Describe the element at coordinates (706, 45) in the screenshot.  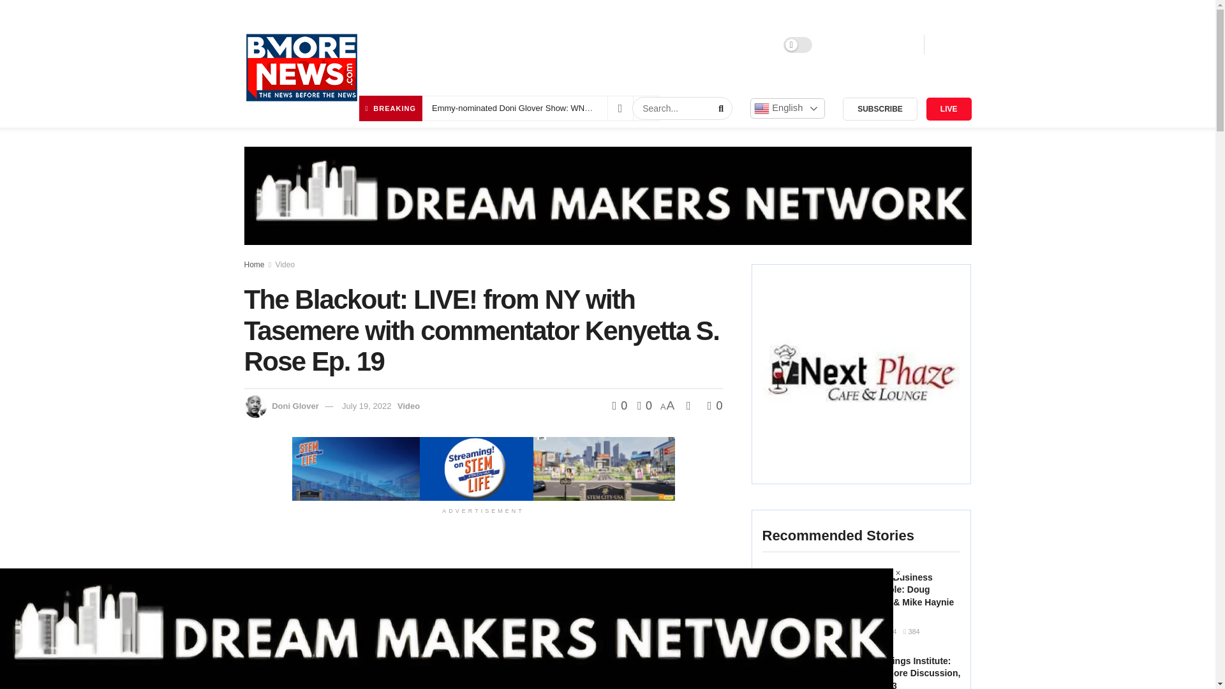
I see `POLITICS` at that location.